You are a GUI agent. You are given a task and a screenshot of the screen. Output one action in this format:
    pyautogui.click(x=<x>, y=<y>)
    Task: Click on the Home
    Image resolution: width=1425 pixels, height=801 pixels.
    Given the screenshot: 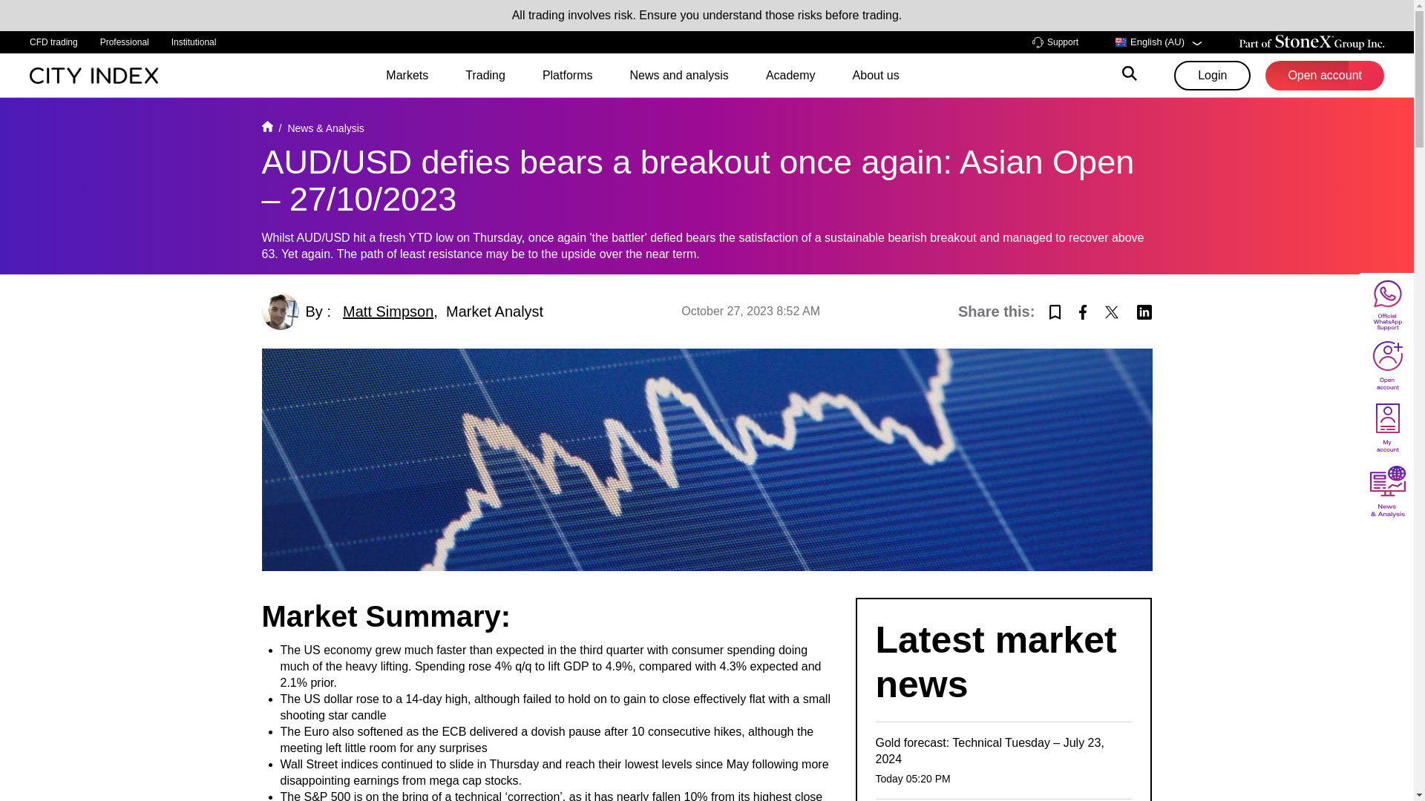 What is the action you would take?
    pyautogui.click(x=94, y=74)
    